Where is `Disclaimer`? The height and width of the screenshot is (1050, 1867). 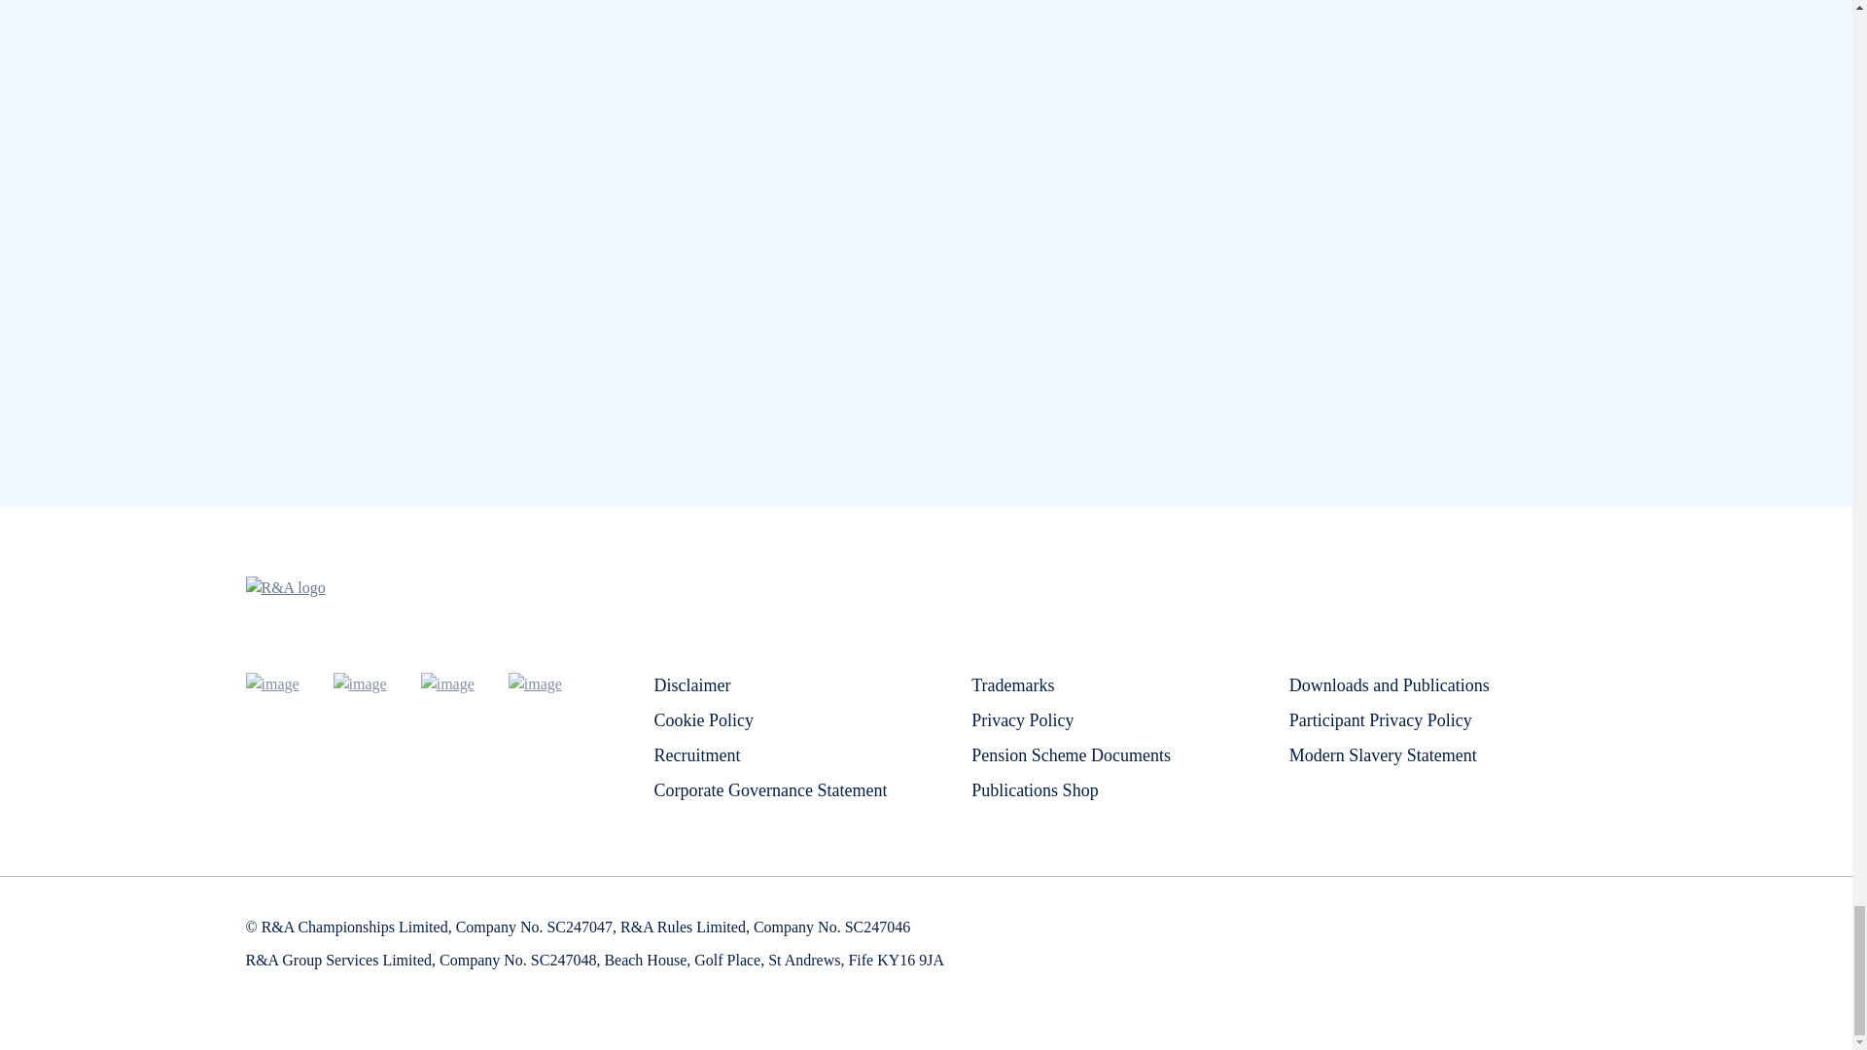 Disclaimer is located at coordinates (691, 684).